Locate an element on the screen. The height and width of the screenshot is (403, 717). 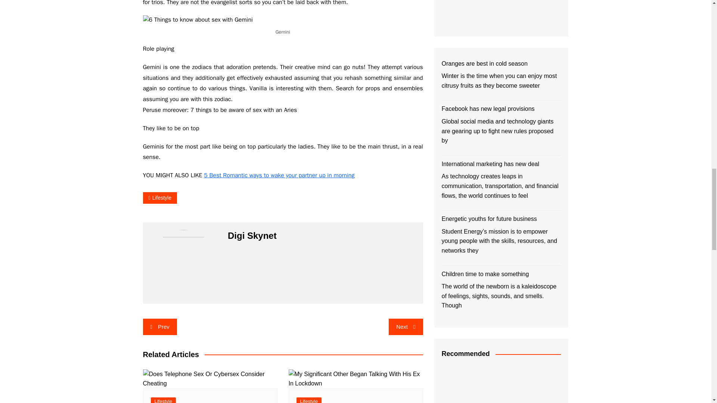
Does Telephone Sex Or Cybersex Consider Cheating is located at coordinates (210, 379).